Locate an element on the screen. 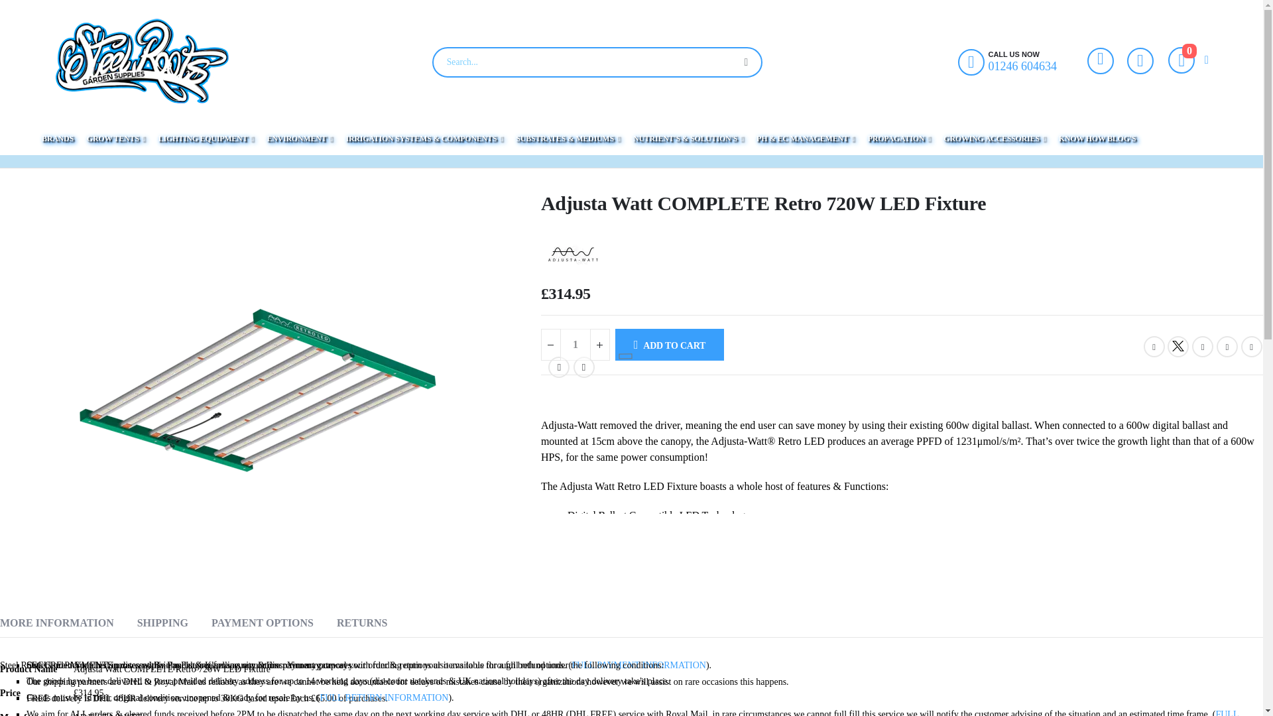 The image size is (1273, 716). BRANDS is located at coordinates (1188, 60).